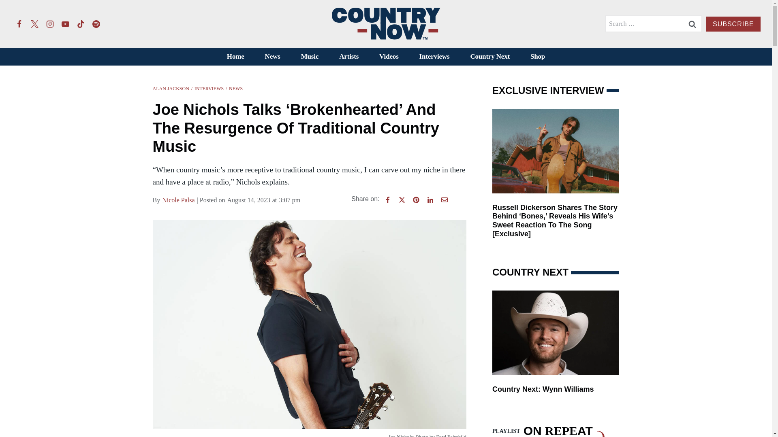 This screenshot has height=437, width=778. Describe the element at coordinates (310, 57) in the screenshot. I see `Music` at that location.